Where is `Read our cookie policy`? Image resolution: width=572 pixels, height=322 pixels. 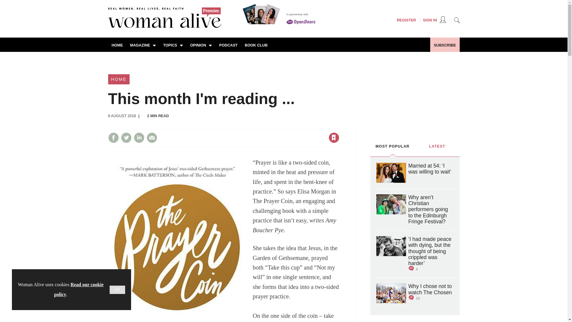
Read our cookie policy is located at coordinates (79, 289).